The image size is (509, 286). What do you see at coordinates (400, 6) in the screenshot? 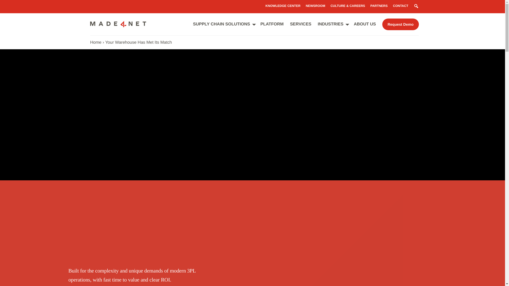
I see `CONTACT` at bounding box center [400, 6].